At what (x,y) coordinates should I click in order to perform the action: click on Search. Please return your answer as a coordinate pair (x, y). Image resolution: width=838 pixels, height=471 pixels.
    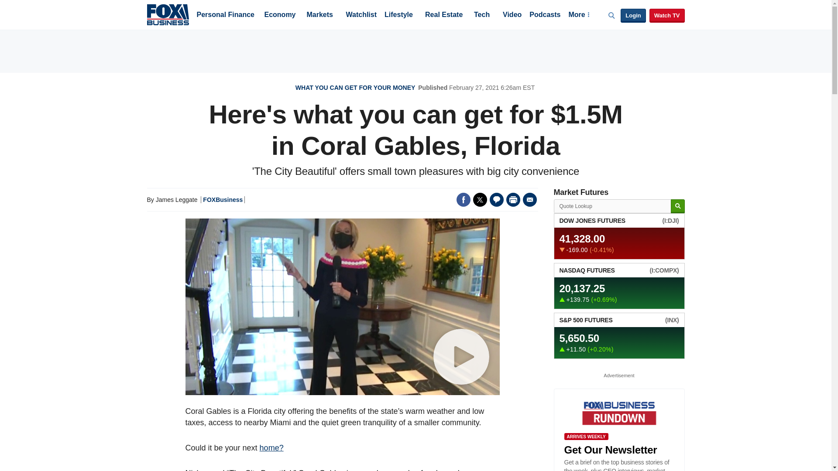
    Looking at the image, I should click on (677, 206).